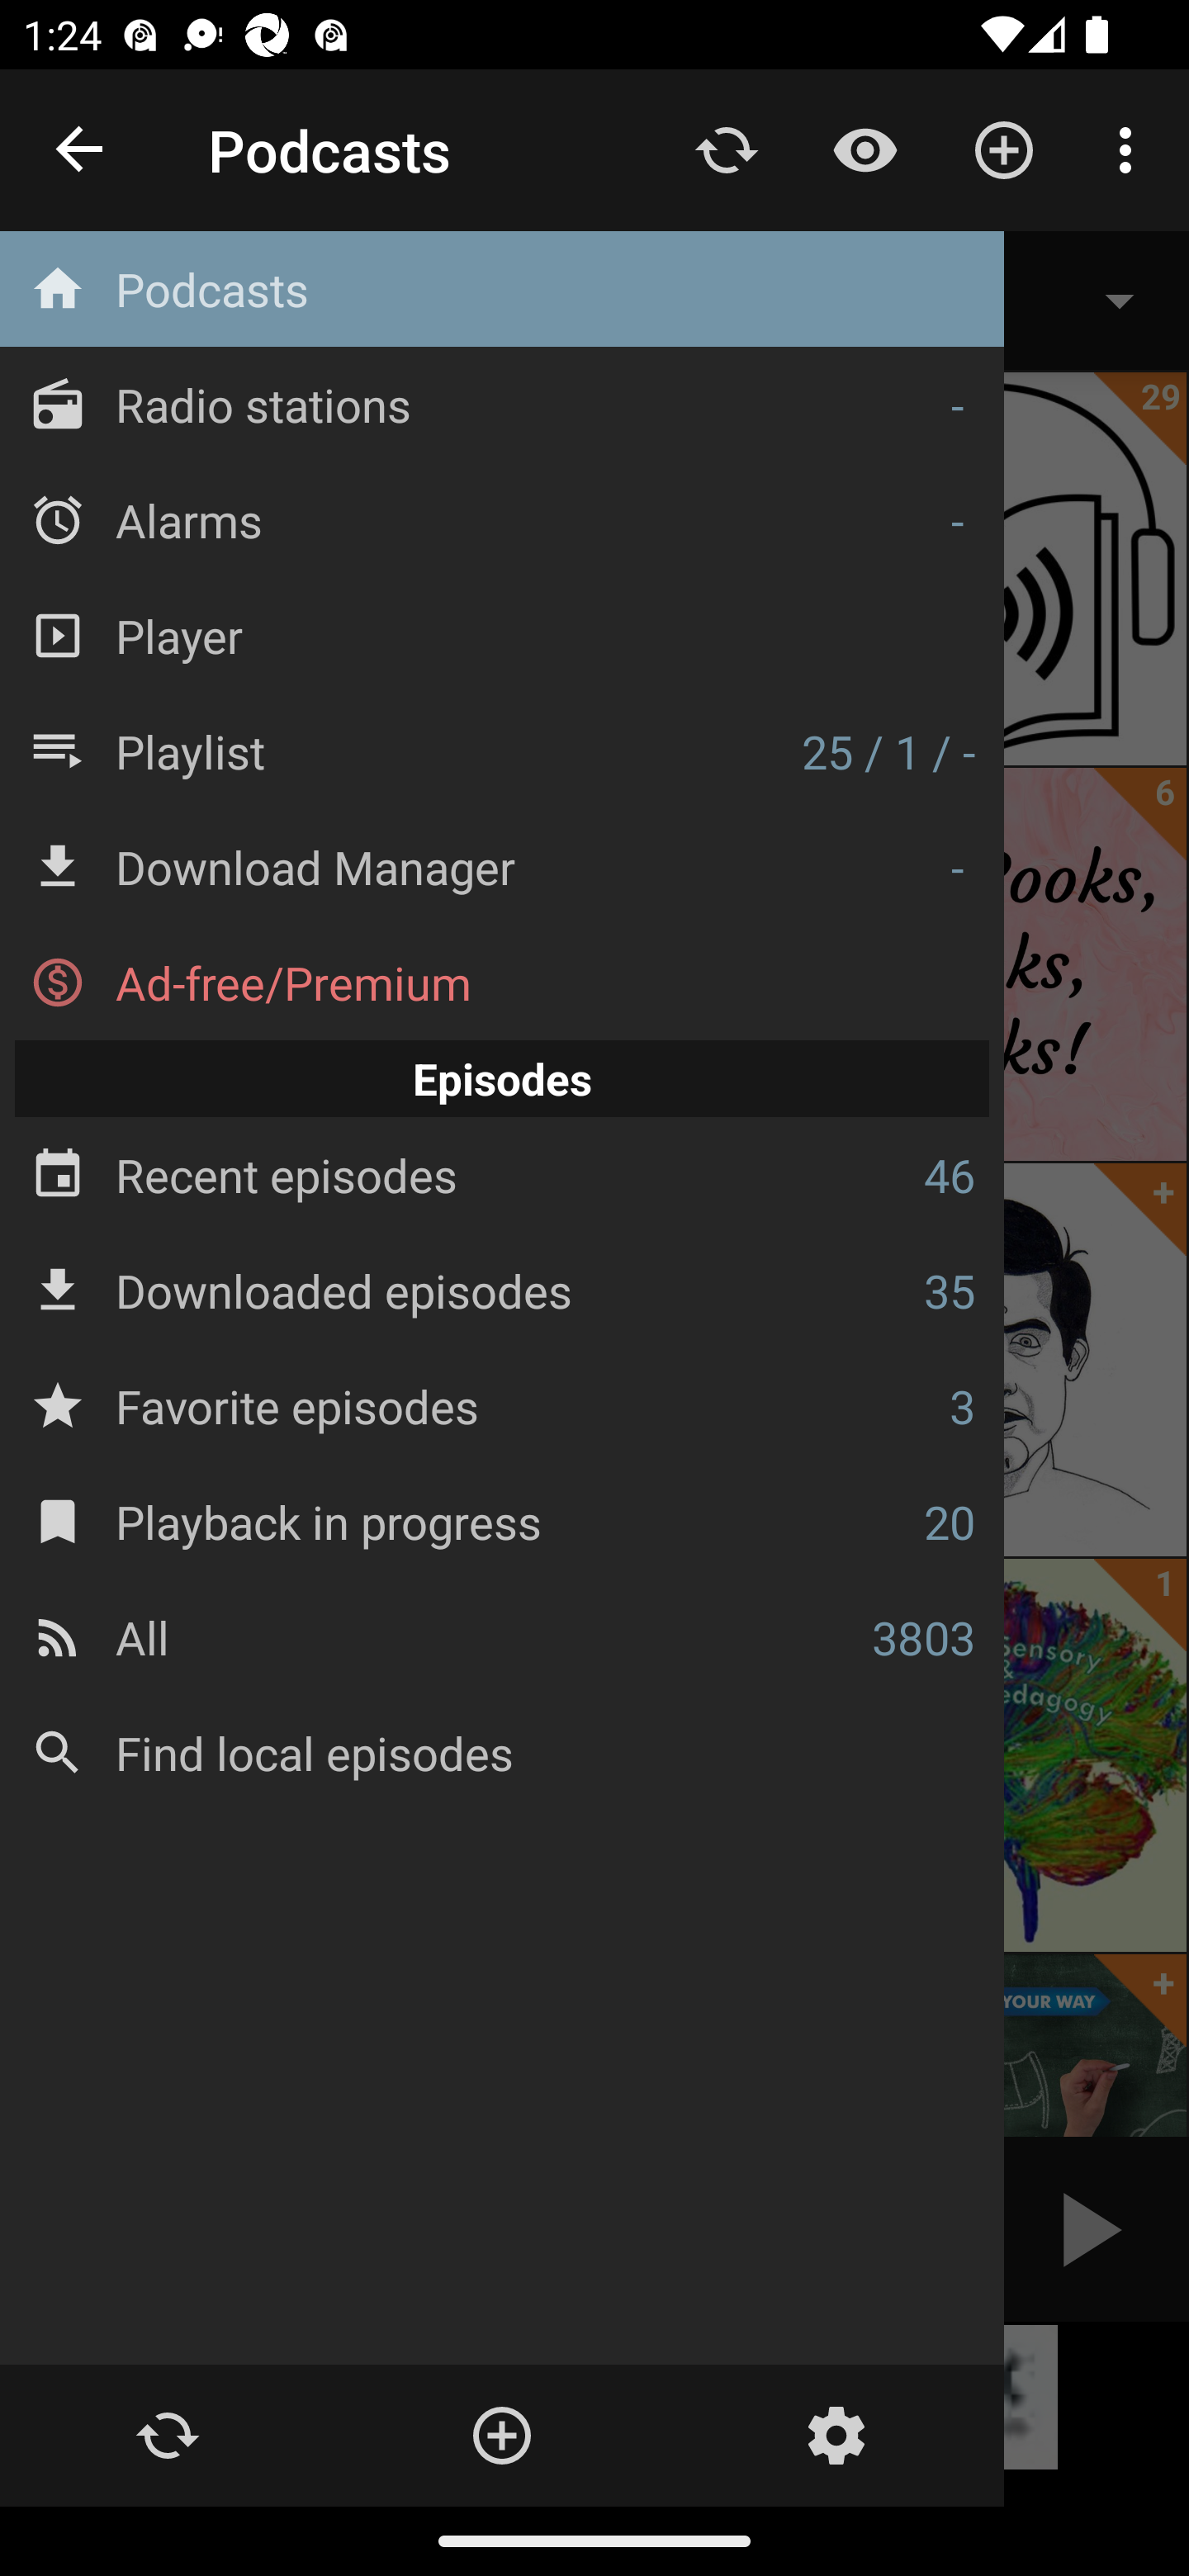 This screenshot has width=1189, height=2576. What do you see at coordinates (502, 1405) in the screenshot?
I see `Favorite episodes 3` at bounding box center [502, 1405].